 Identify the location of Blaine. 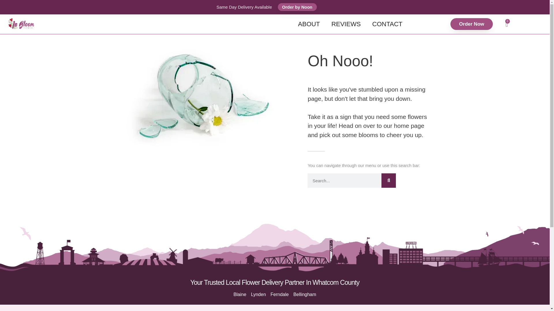
(387, 24).